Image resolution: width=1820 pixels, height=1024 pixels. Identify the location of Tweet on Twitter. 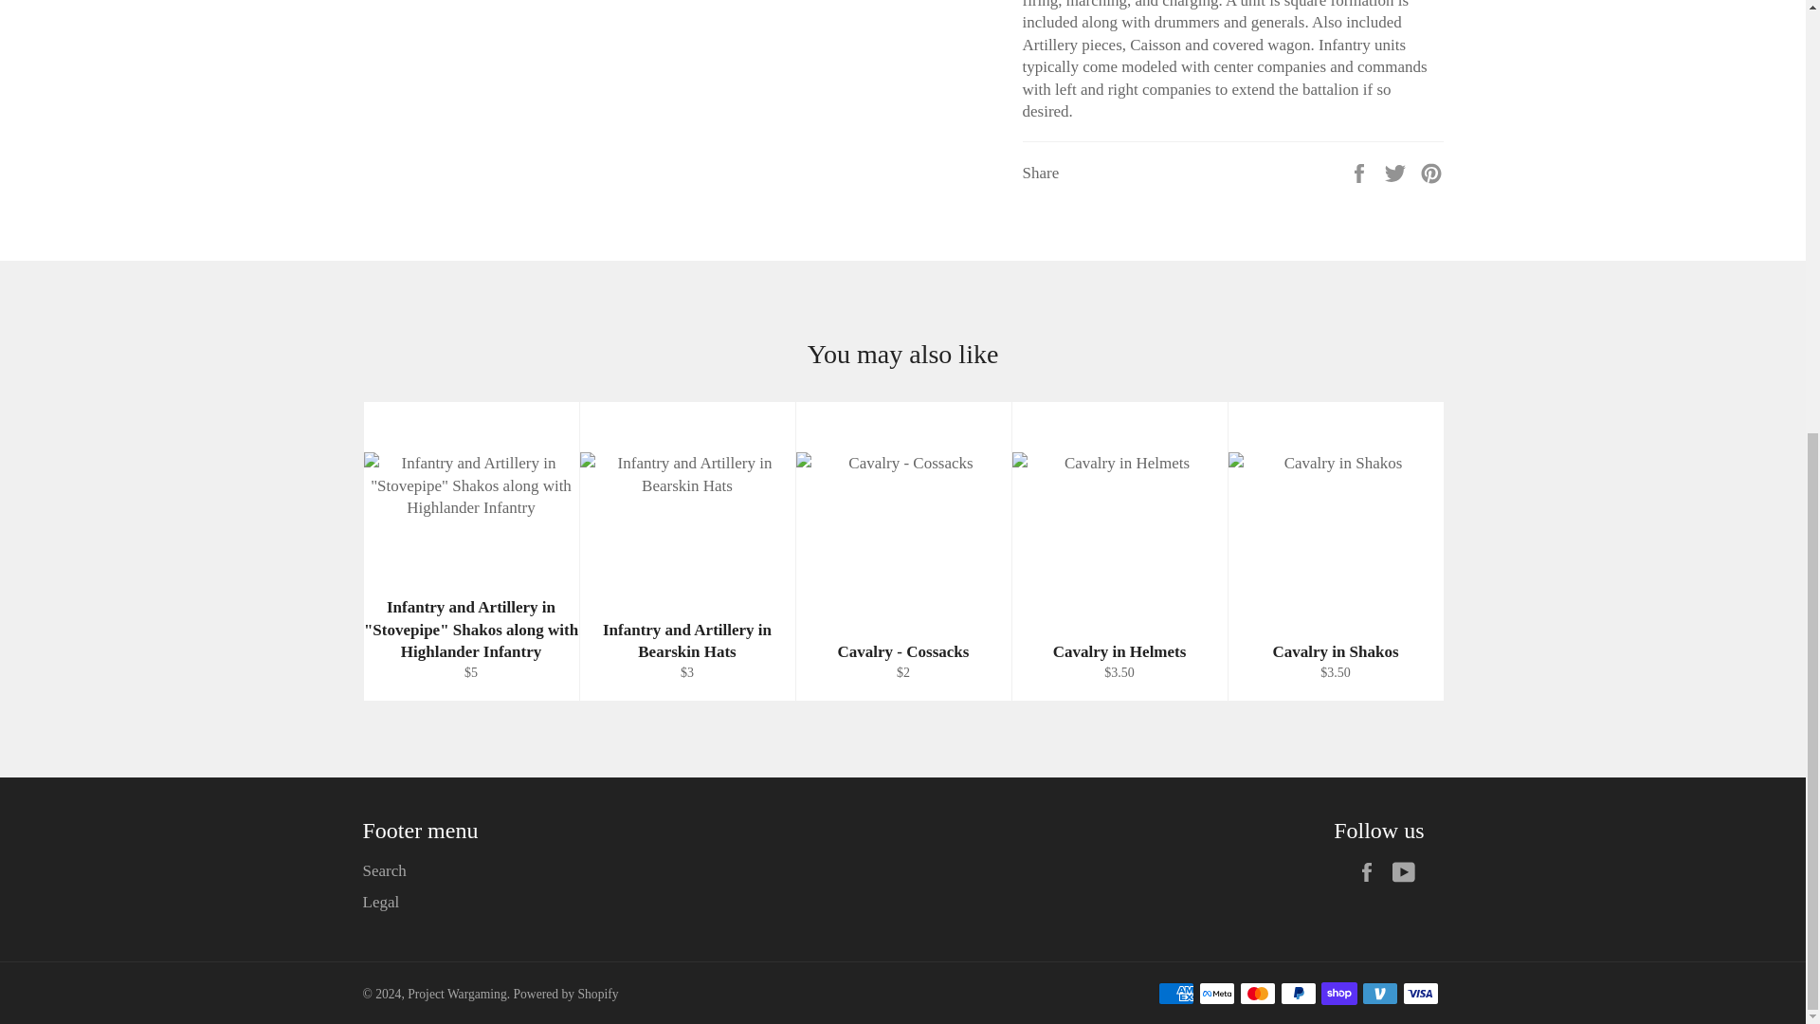
(1397, 172).